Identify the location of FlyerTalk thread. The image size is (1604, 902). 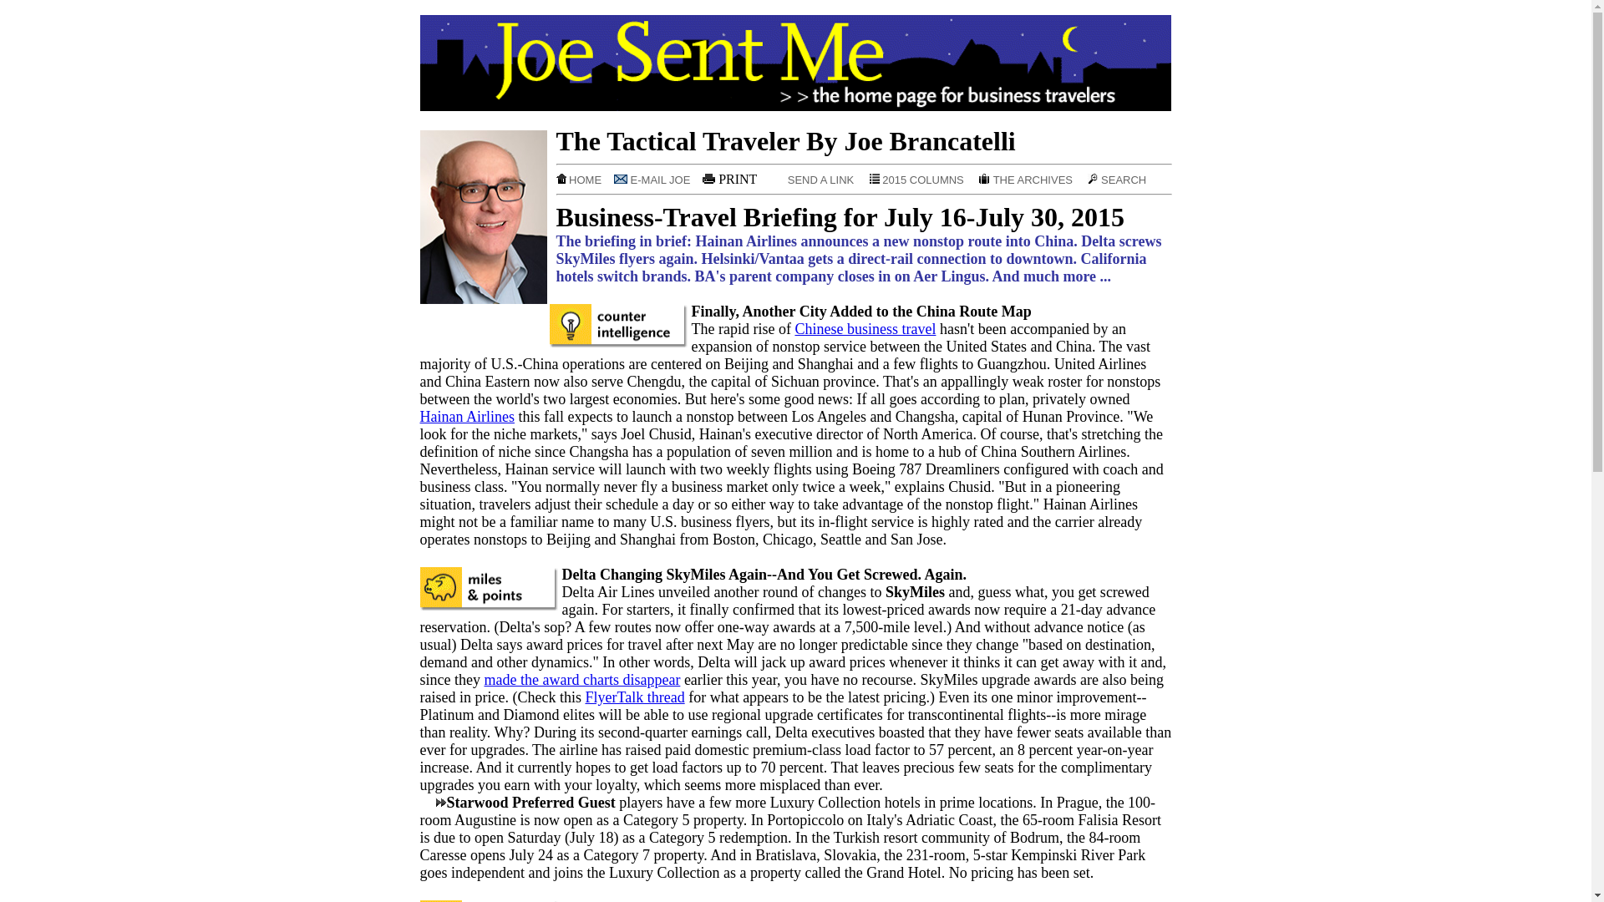
(635, 697).